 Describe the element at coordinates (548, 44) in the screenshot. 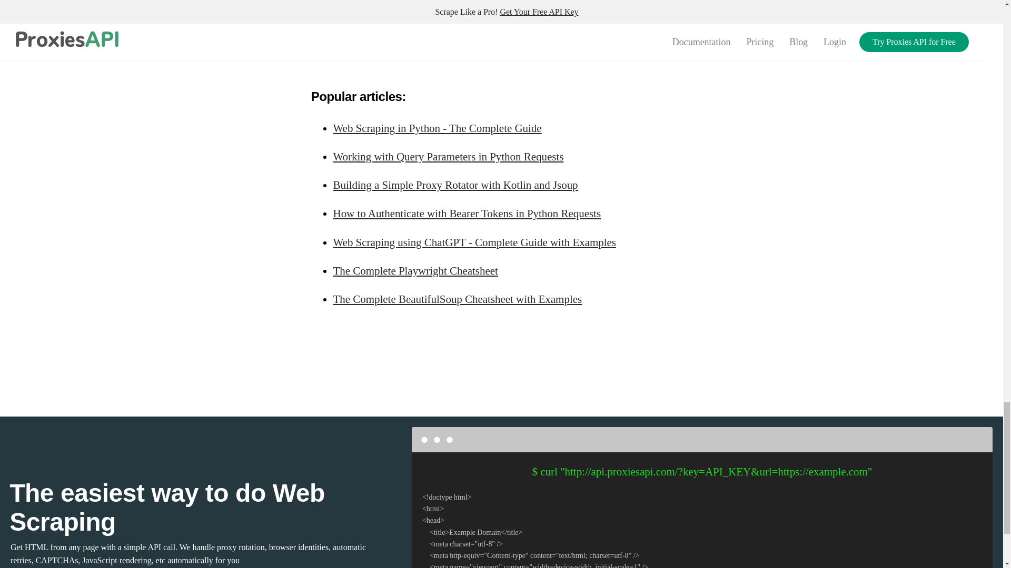

I see `Java` at that location.